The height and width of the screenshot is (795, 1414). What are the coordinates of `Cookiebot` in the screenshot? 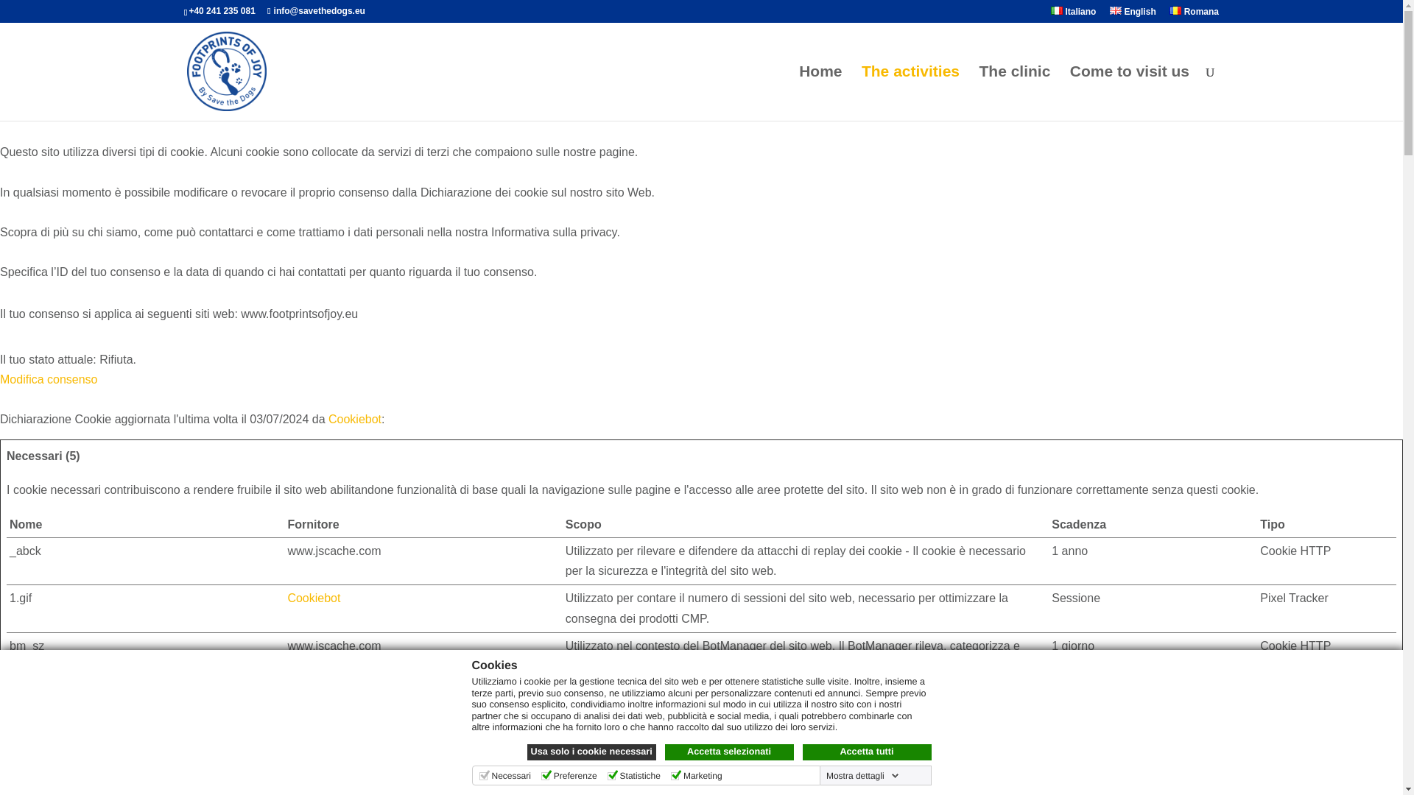 It's located at (314, 693).